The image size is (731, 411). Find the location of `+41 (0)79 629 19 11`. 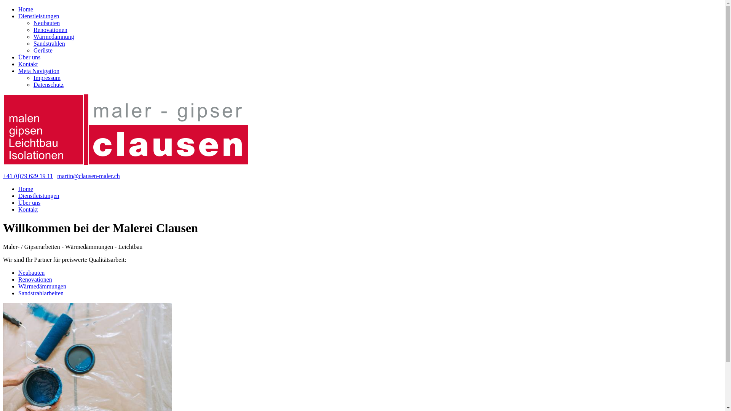

+41 (0)79 629 19 11 is located at coordinates (28, 176).